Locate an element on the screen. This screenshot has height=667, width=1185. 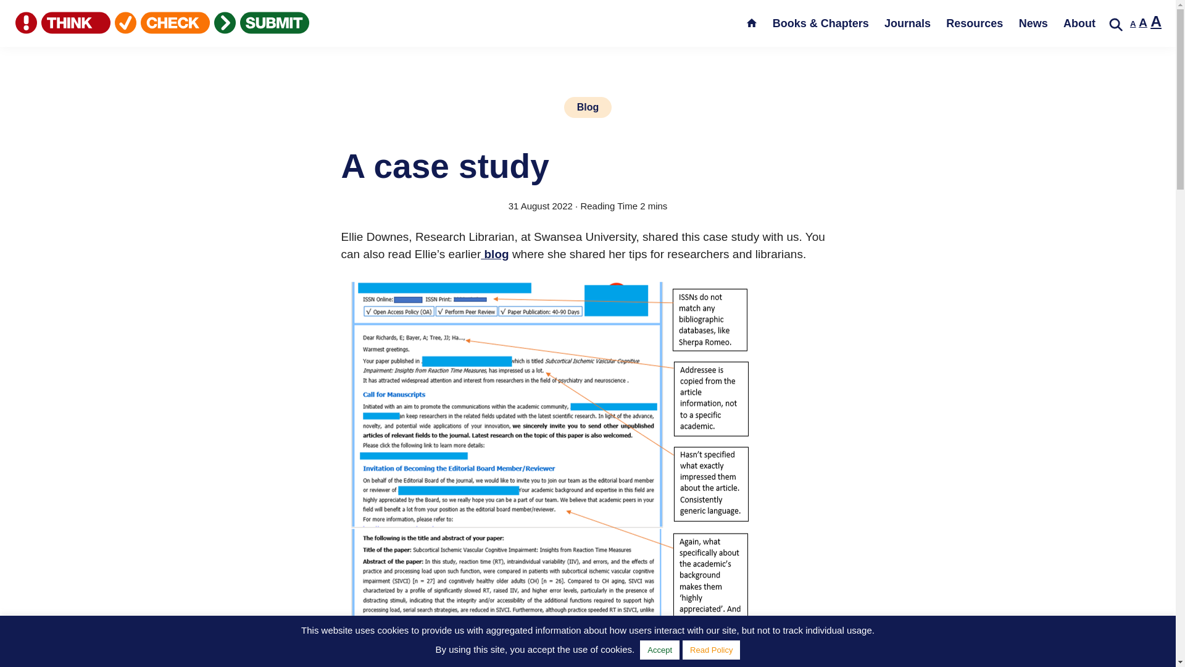
Blog is located at coordinates (1155, 21).